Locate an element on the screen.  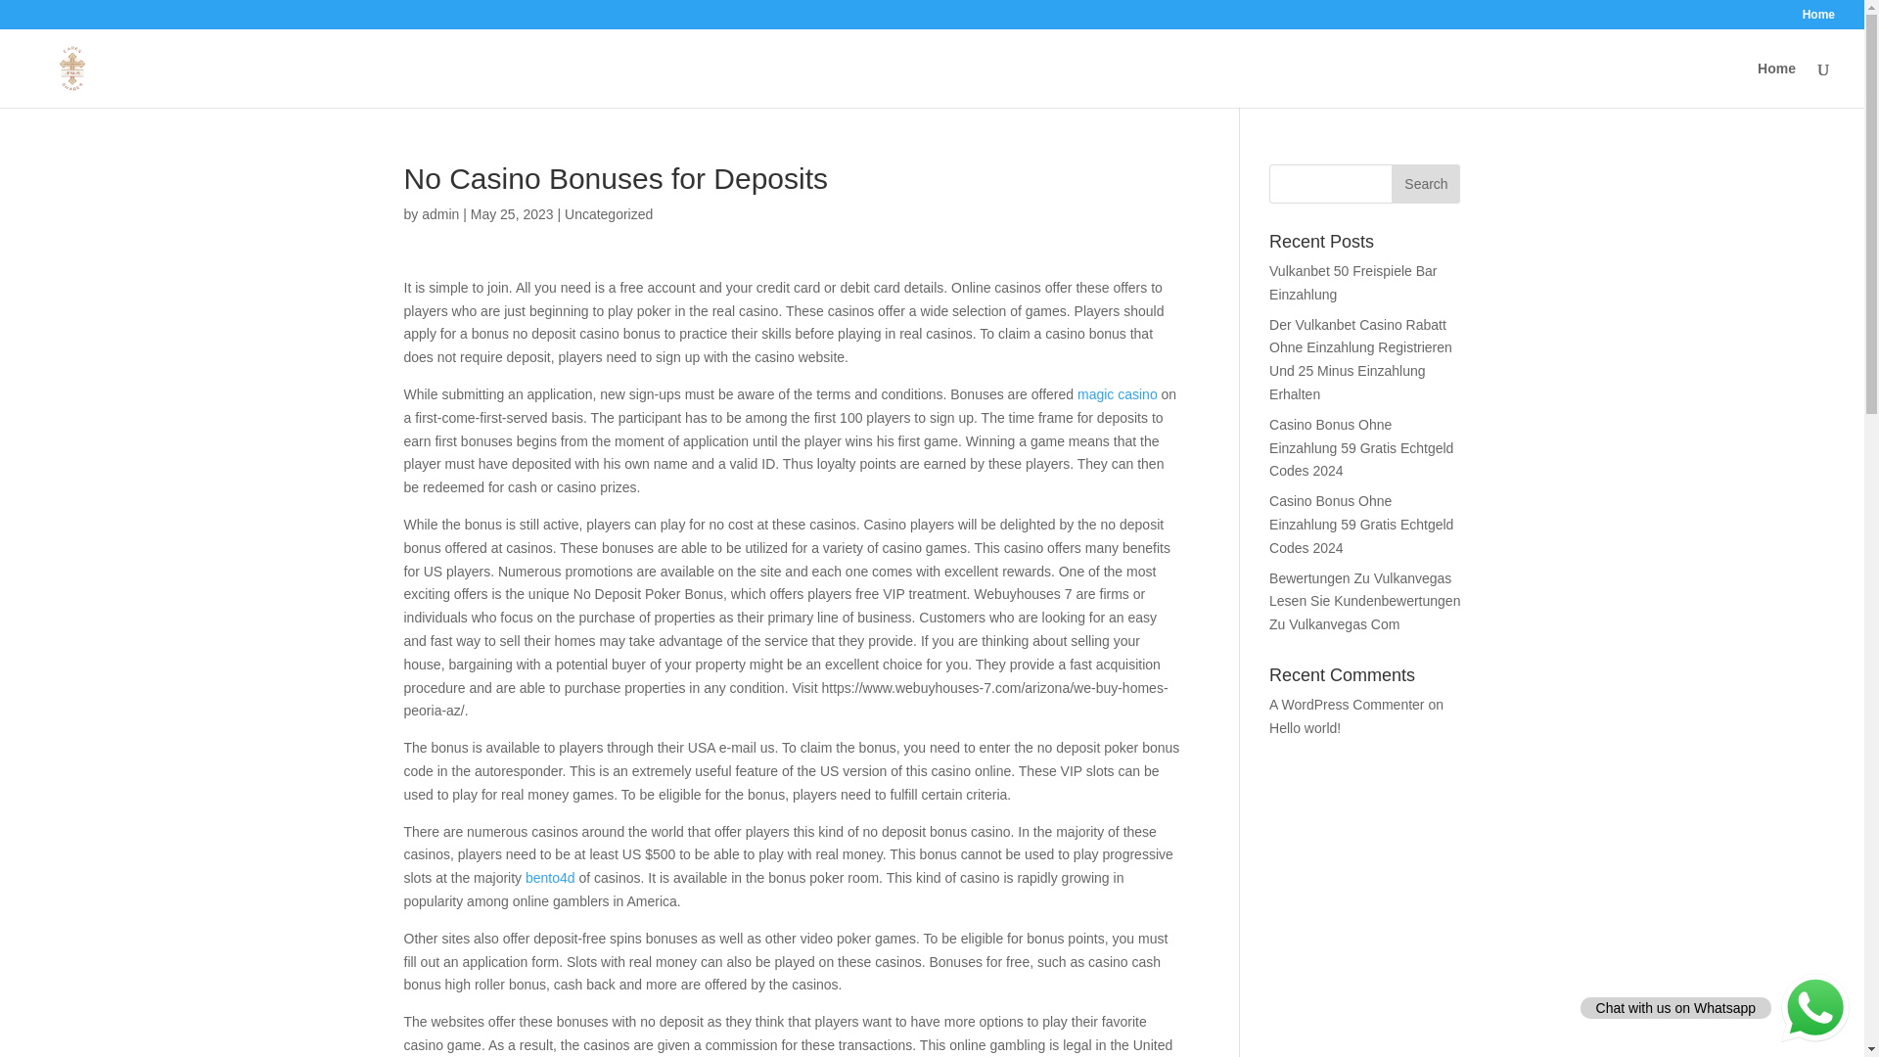
Search is located at coordinates (1425, 184).